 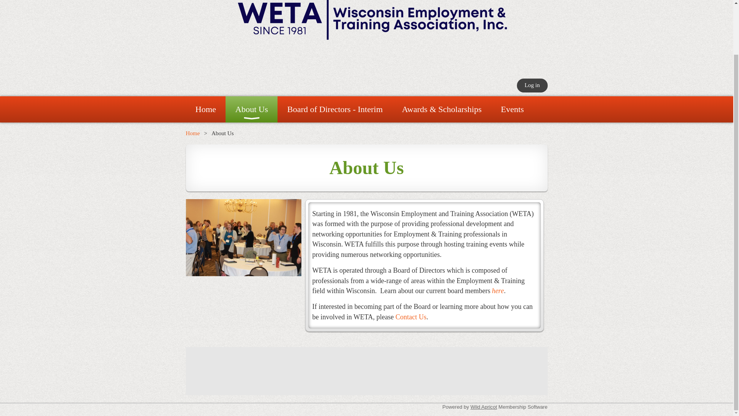 I want to click on Log in, so click(x=532, y=86).